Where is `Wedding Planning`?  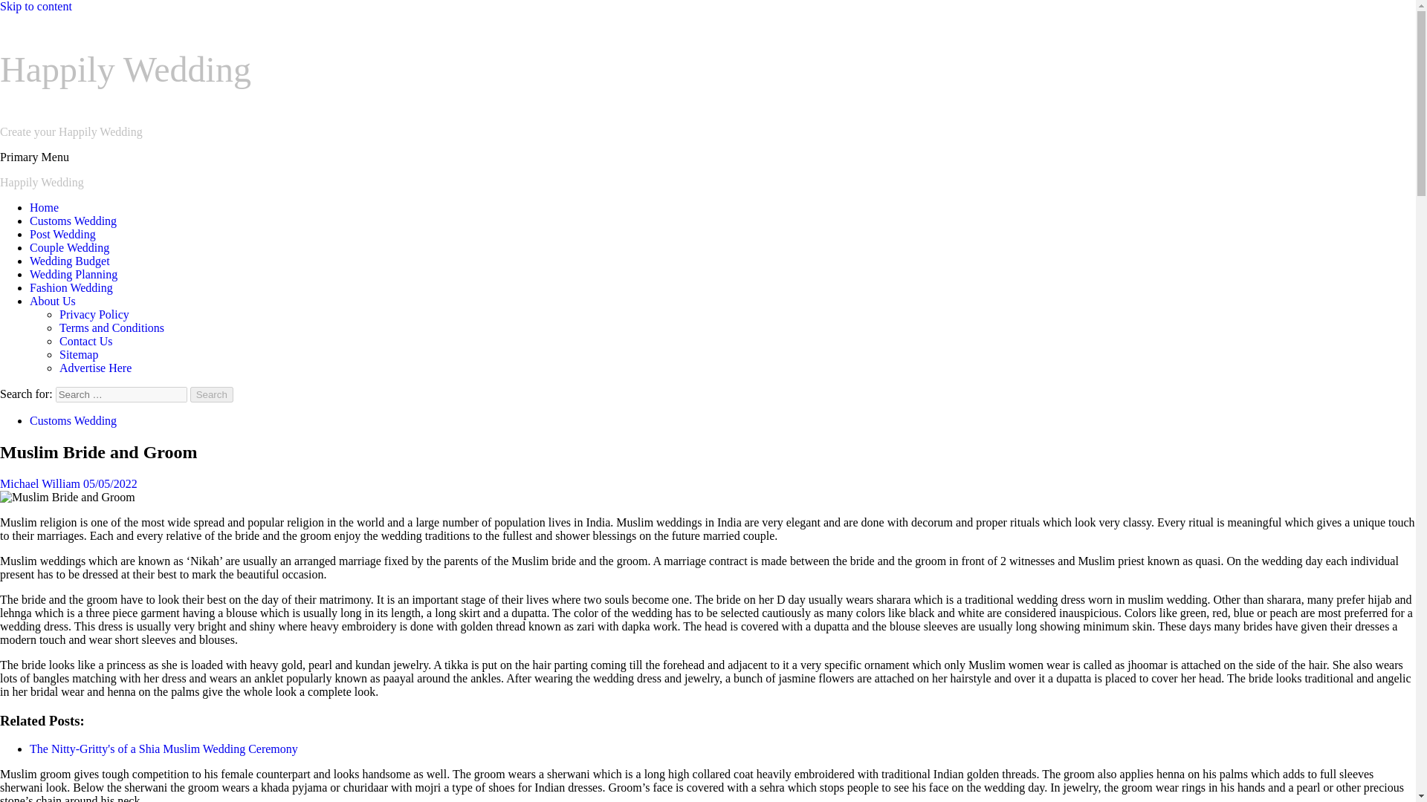 Wedding Planning is located at coordinates (73, 274).